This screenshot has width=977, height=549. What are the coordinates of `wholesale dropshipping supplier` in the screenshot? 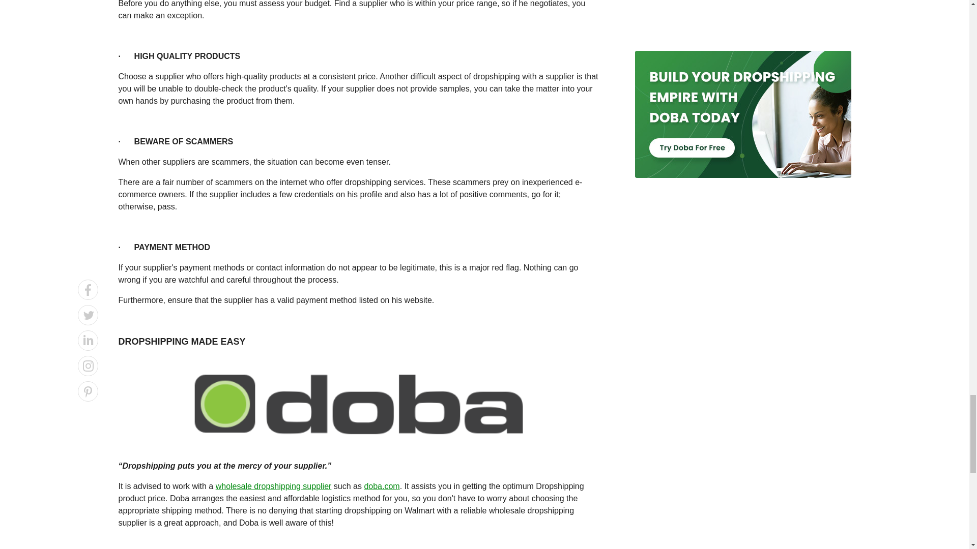 It's located at (274, 486).